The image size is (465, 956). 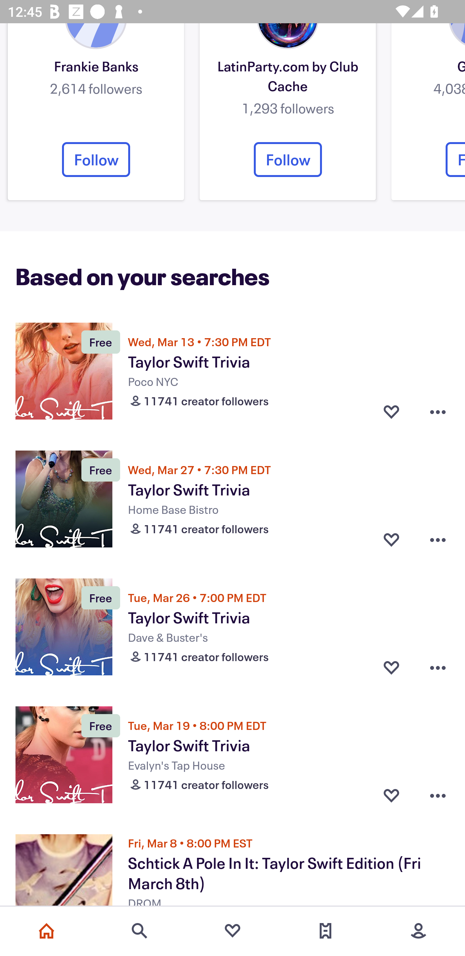 What do you see at coordinates (232, 931) in the screenshot?
I see `Favorites` at bounding box center [232, 931].